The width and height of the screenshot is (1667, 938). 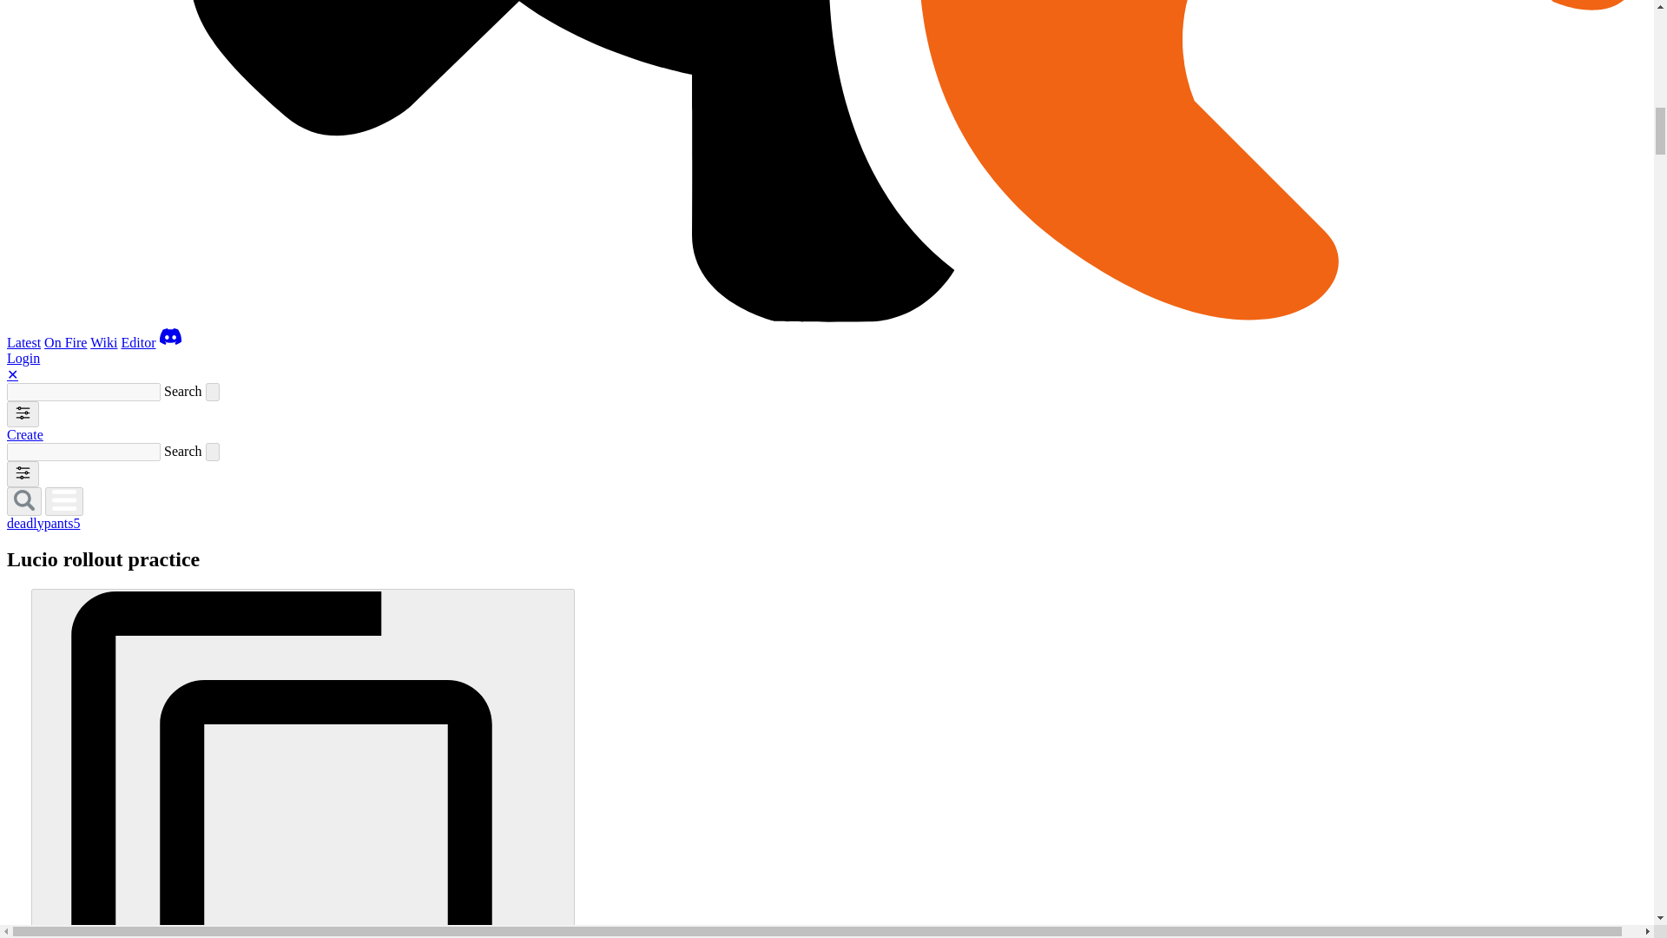 What do you see at coordinates (24, 434) in the screenshot?
I see `Create` at bounding box center [24, 434].